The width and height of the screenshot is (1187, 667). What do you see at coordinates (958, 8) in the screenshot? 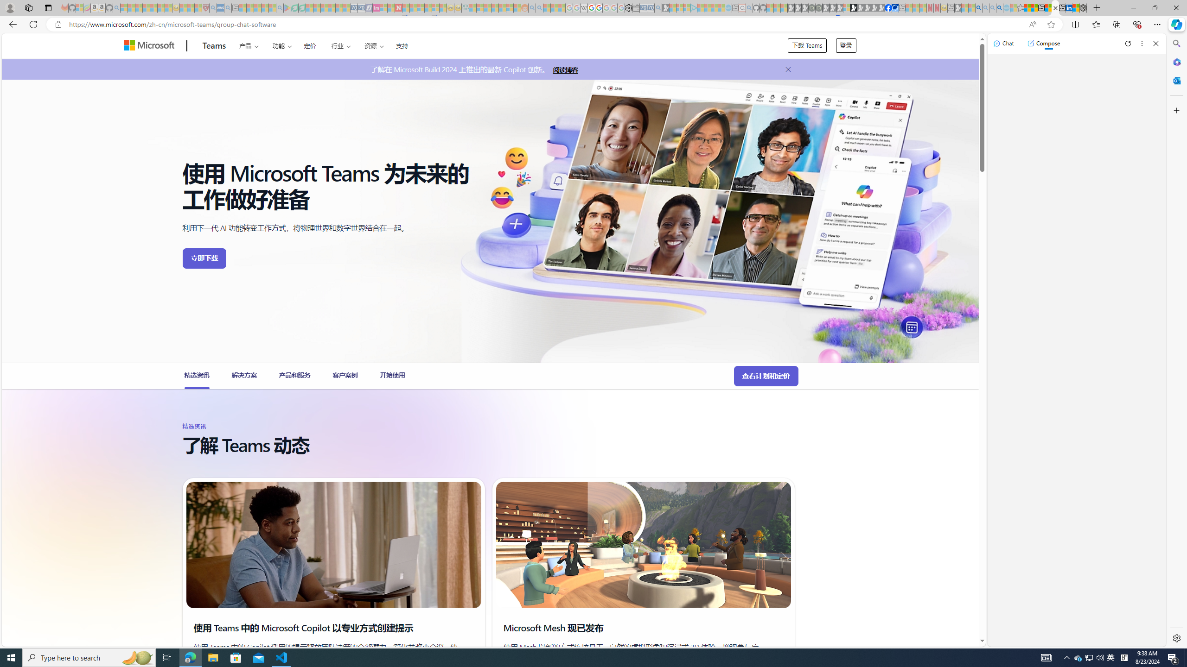
I see `MSN - Sleeping` at bounding box center [958, 8].